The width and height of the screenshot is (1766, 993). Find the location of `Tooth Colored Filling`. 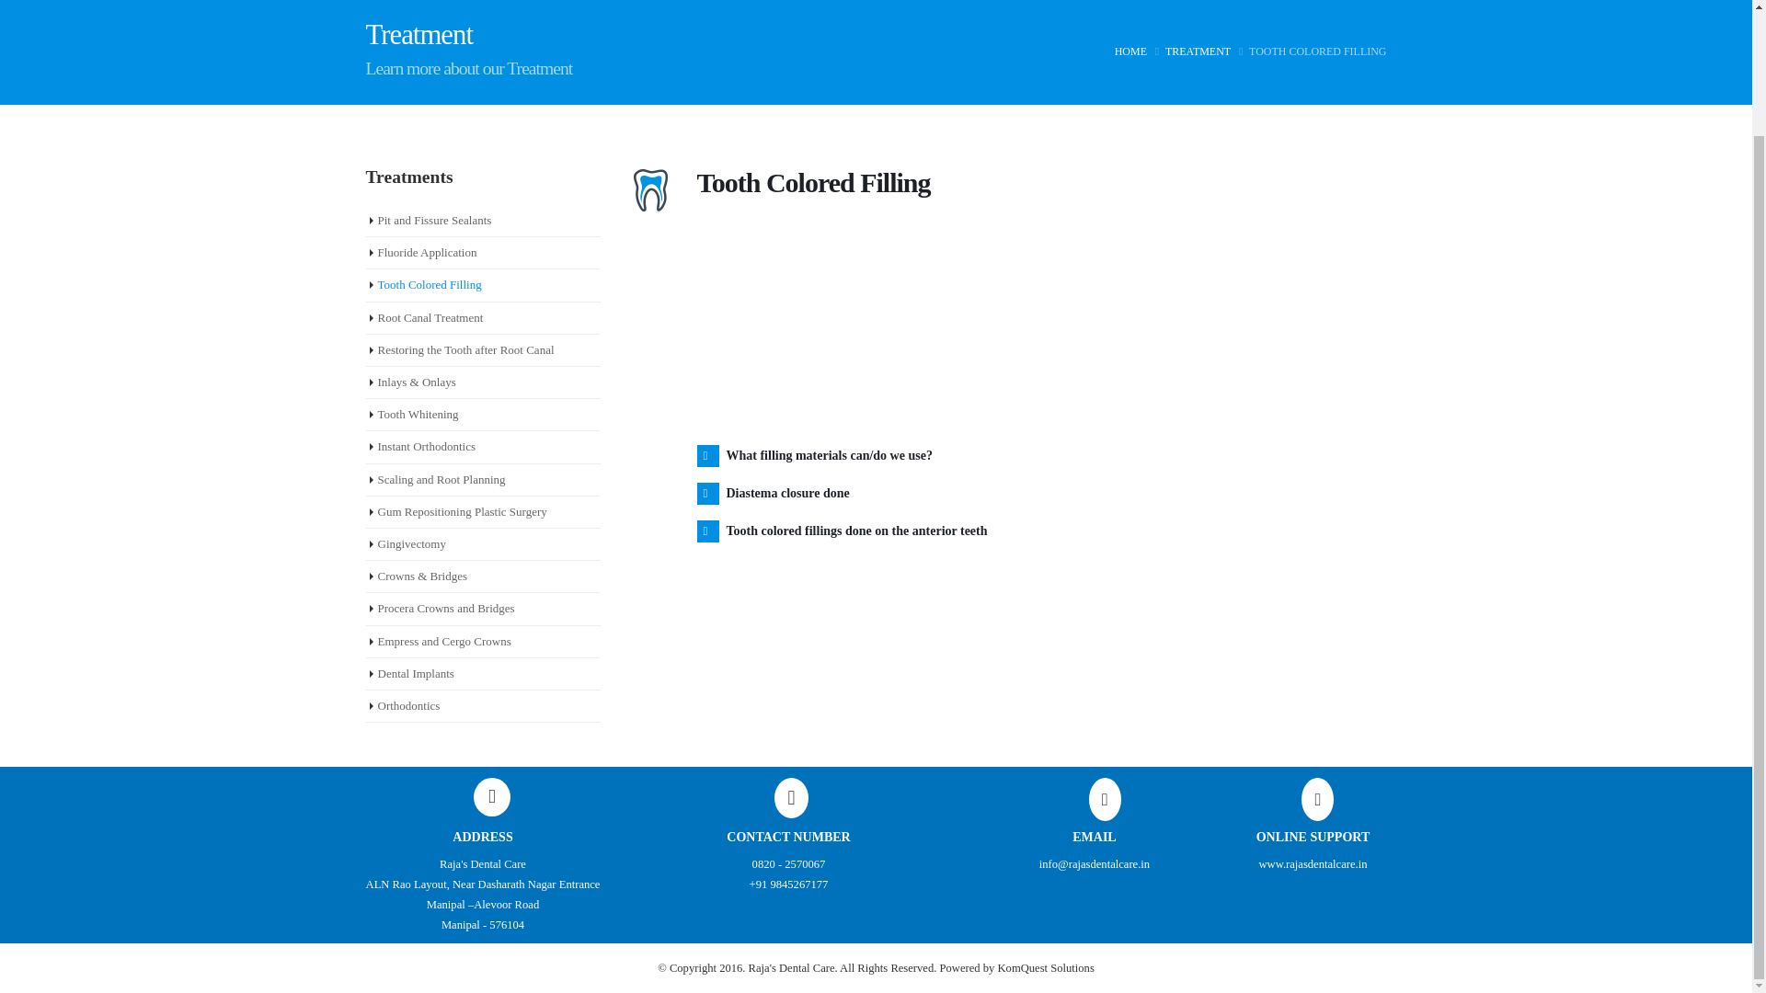

Tooth Colored Filling is located at coordinates (429, 285).